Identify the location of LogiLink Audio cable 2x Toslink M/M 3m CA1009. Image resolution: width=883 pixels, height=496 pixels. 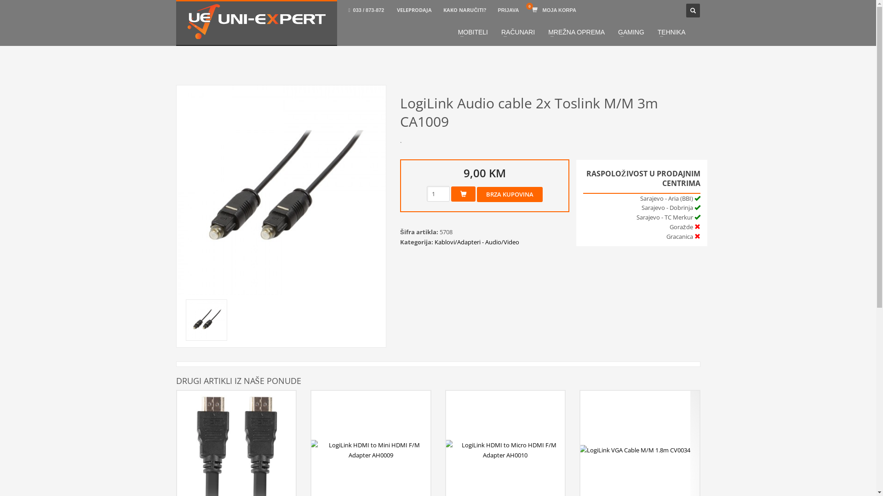
(281, 190).